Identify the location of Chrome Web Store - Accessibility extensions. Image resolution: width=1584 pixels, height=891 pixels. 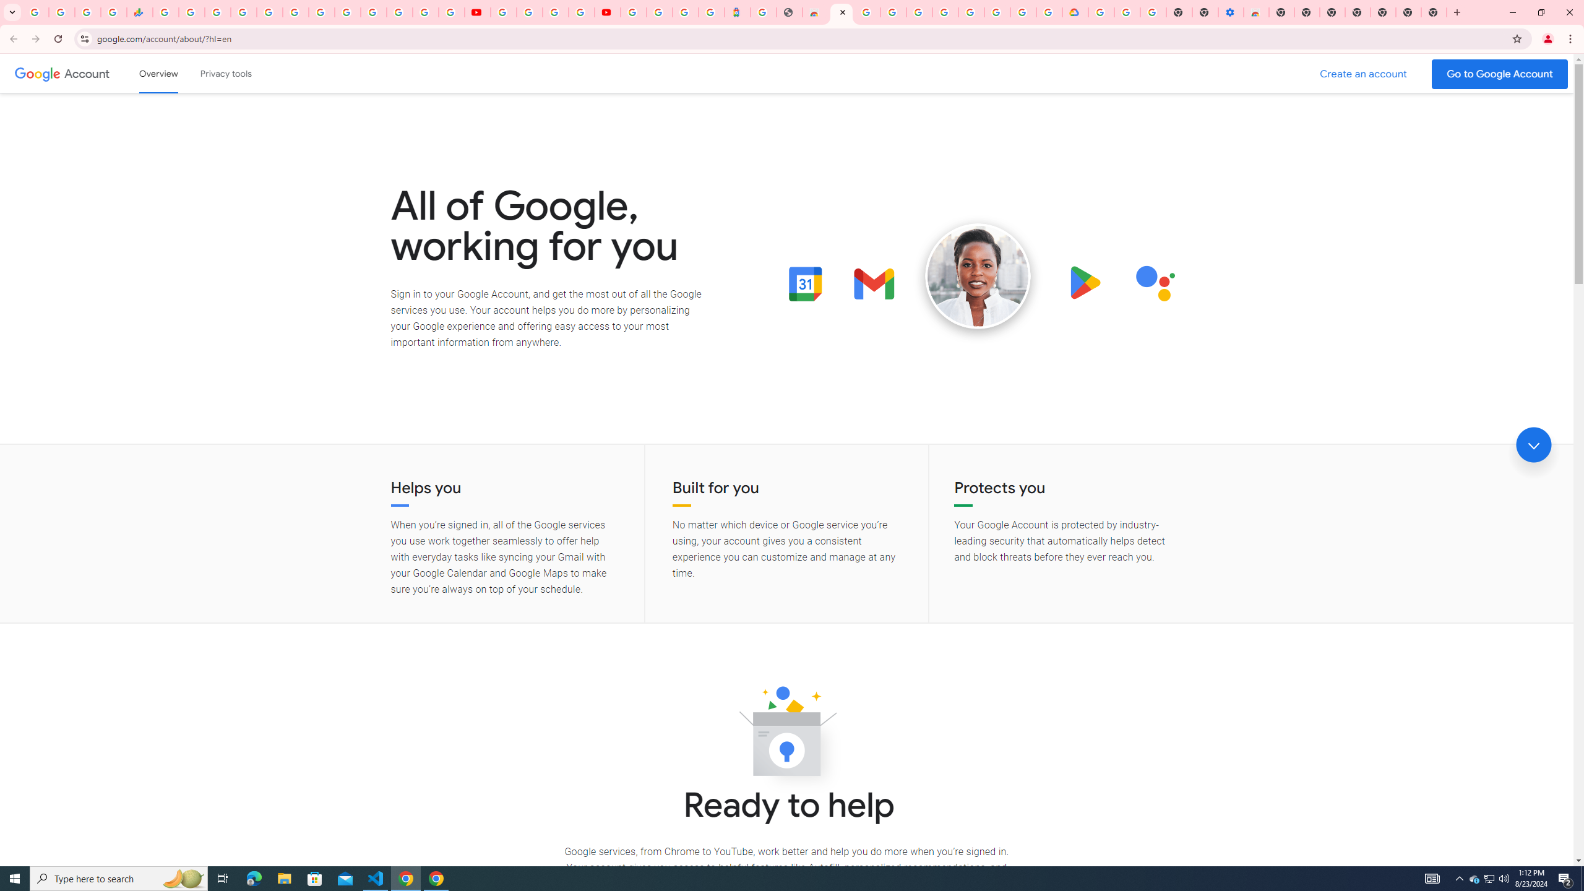
(1256, 12).